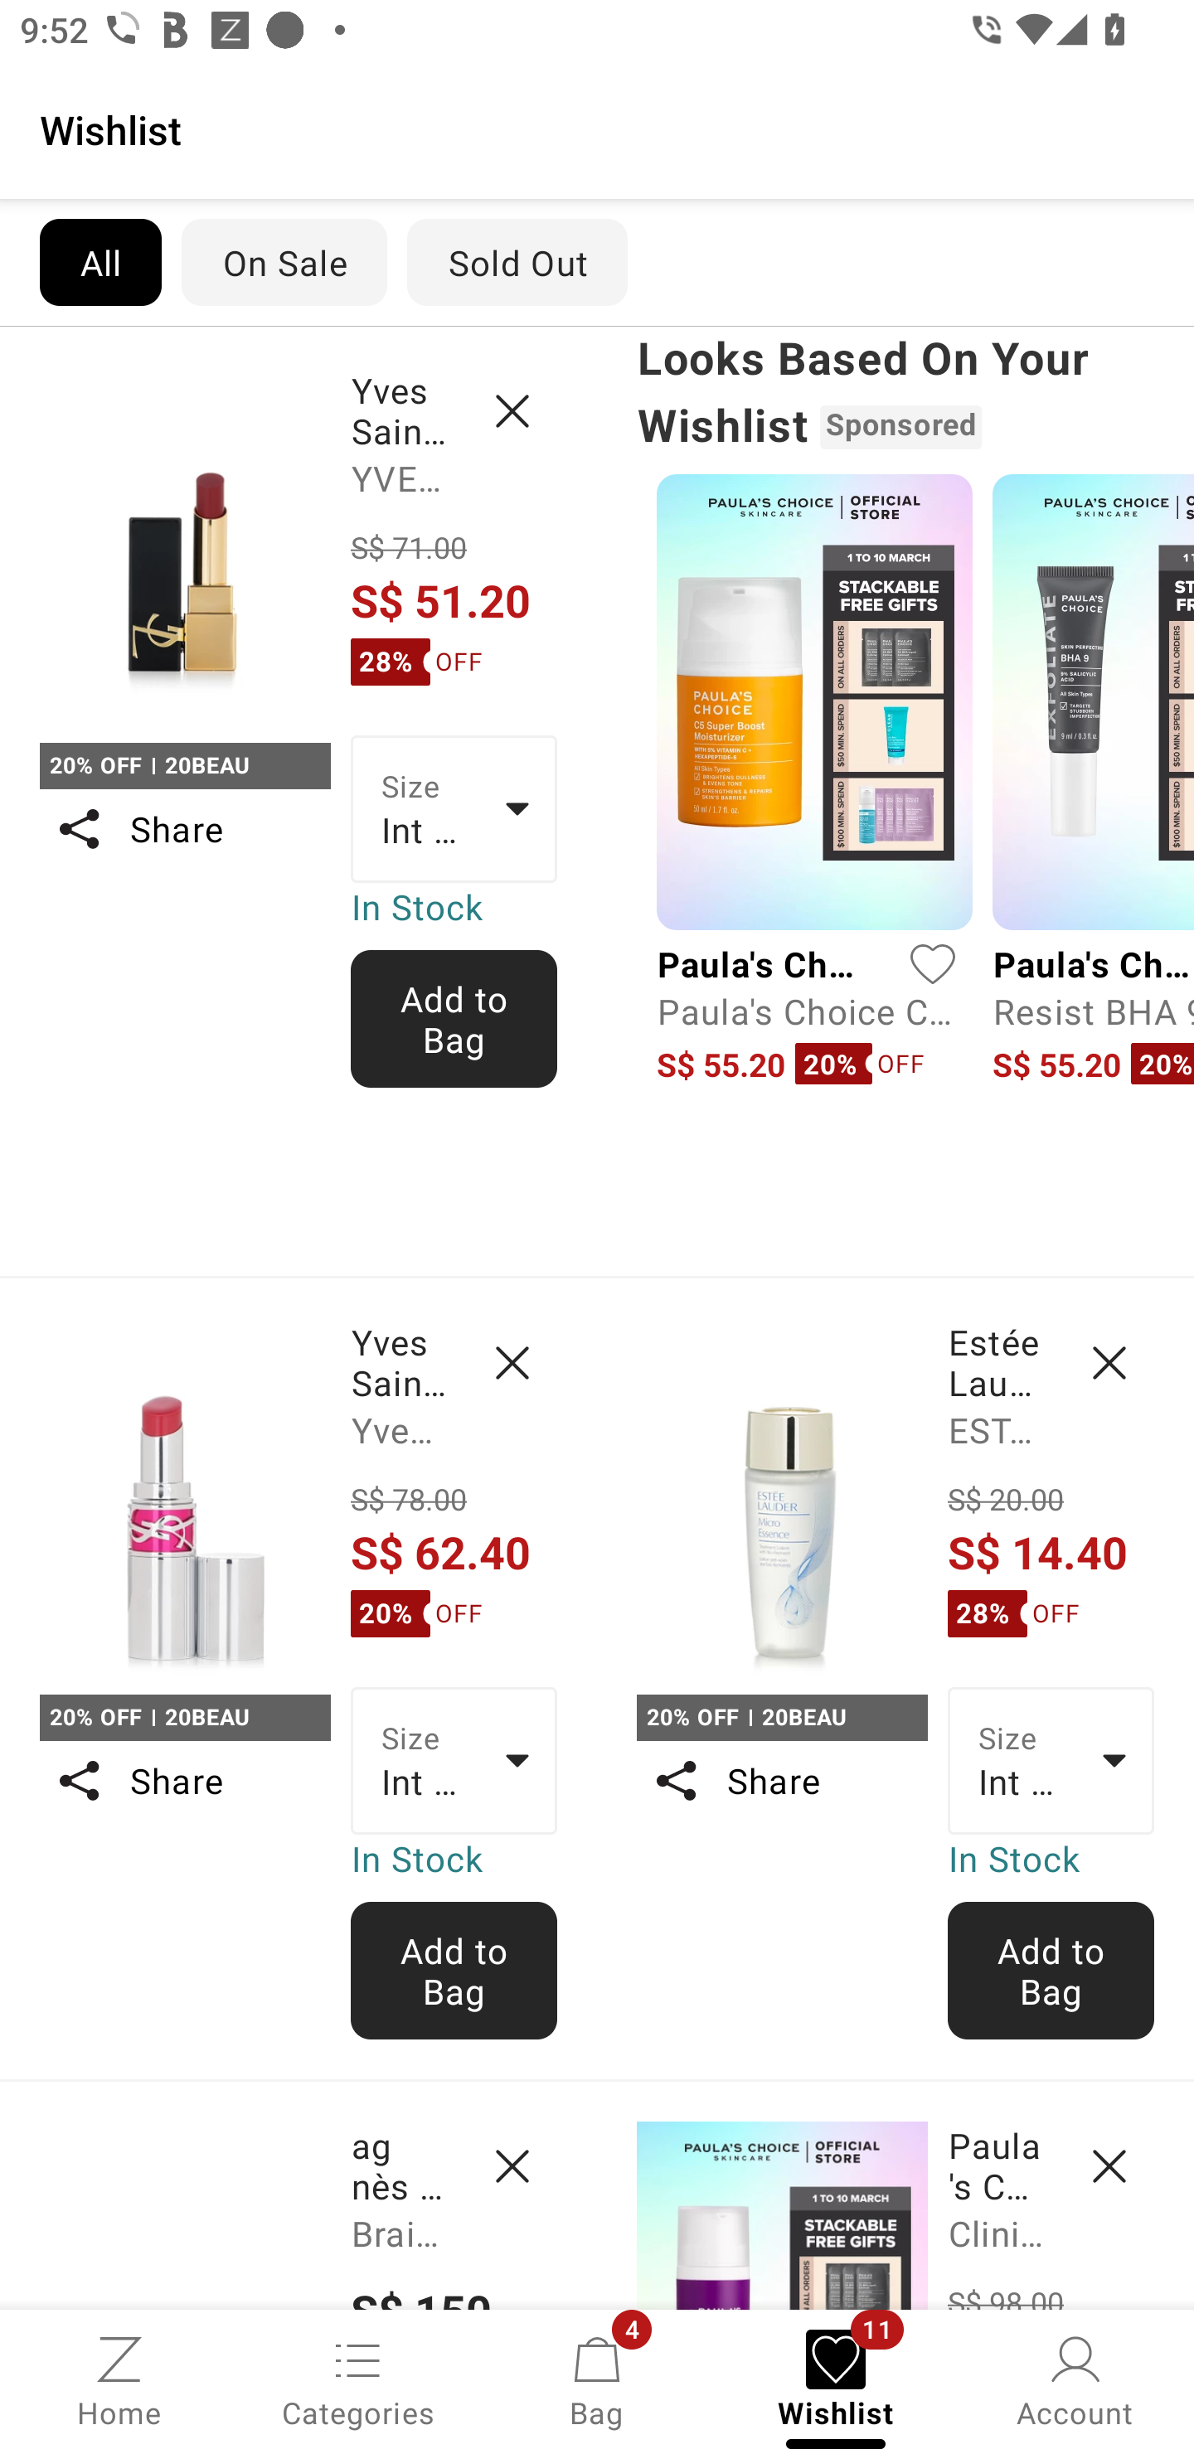 Image resolution: width=1194 pixels, height=2454 pixels. I want to click on Size Int One Size, so click(1051, 1762).